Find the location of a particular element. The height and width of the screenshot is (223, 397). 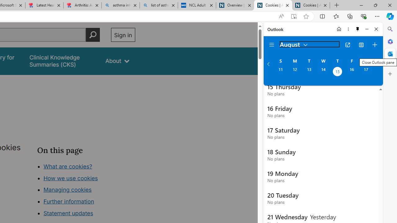

Monday, August 12, 2024.  is located at coordinates (295, 72).